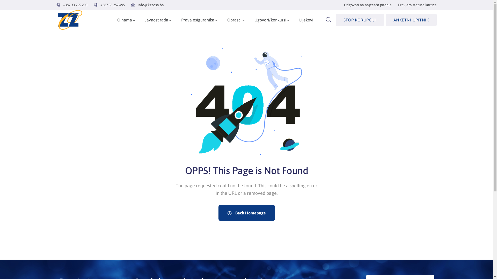 Image resolution: width=497 pixels, height=279 pixels. What do you see at coordinates (306, 20) in the screenshot?
I see `Lijekovi` at bounding box center [306, 20].